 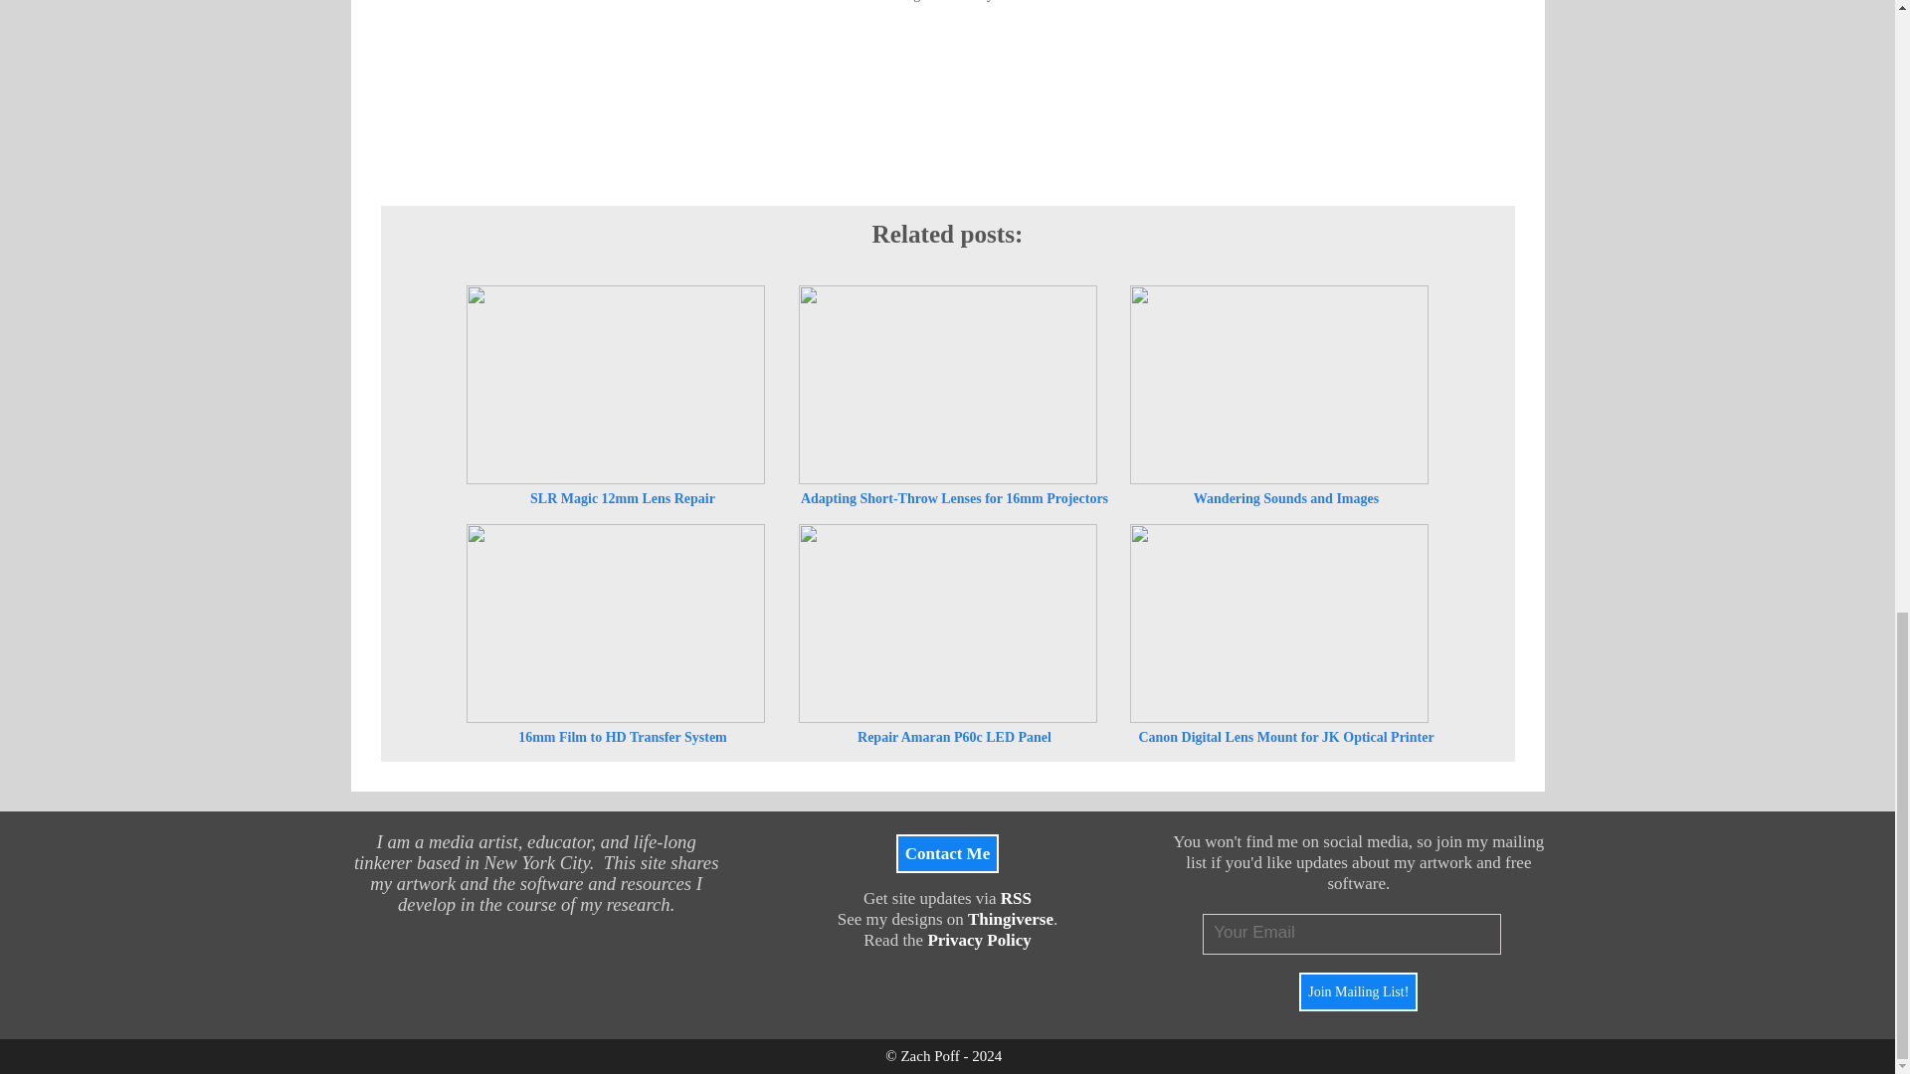 What do you see at coordinates (1357, 992) in the screenshot?
I see `Join Mailing List!` at bounding box center [1357, 992].